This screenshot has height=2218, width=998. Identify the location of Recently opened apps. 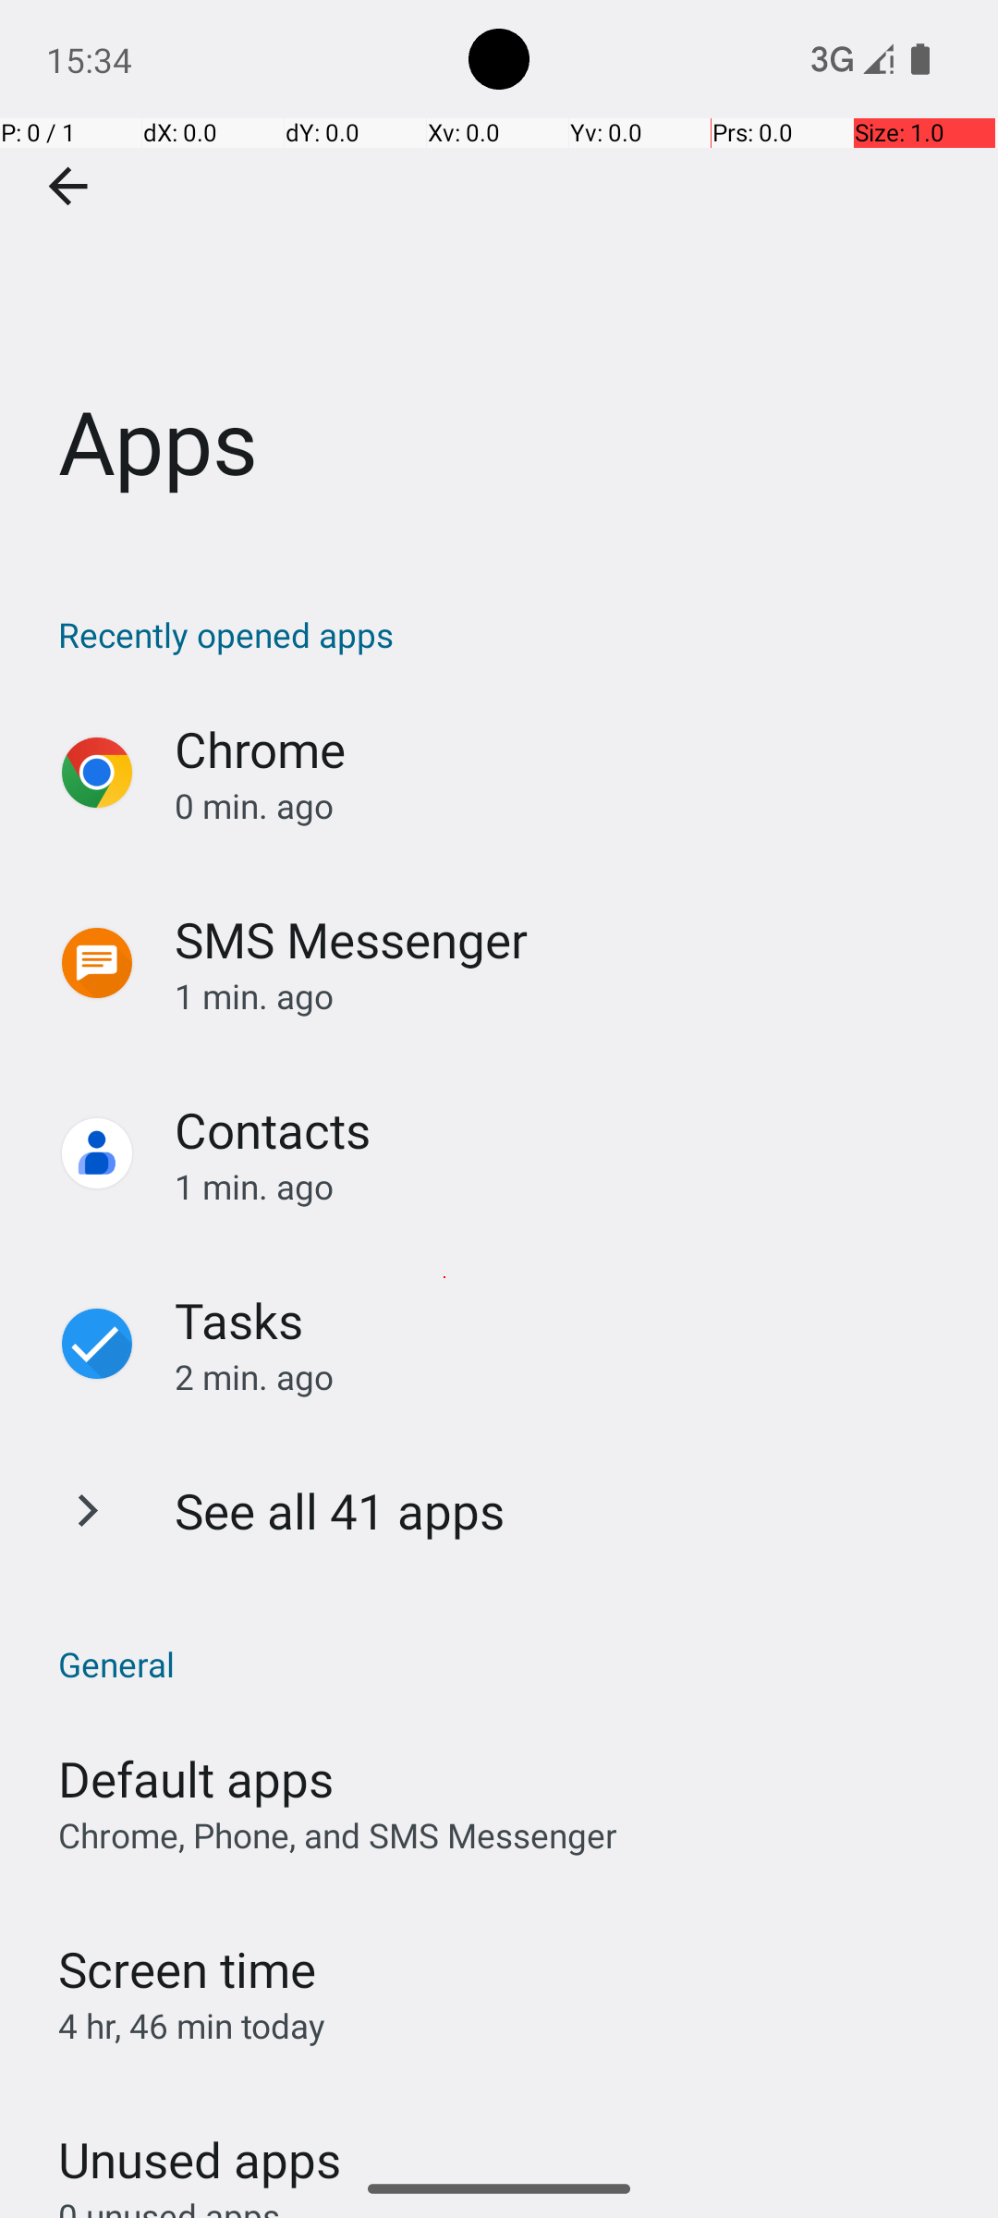
(508, 634).